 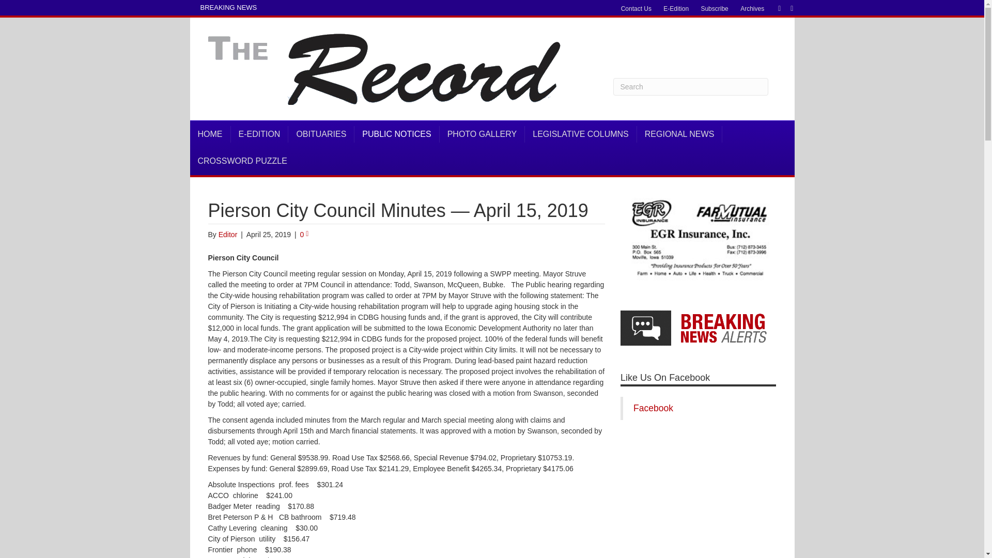 I want to click on HOME, so click(x=211, y=134).